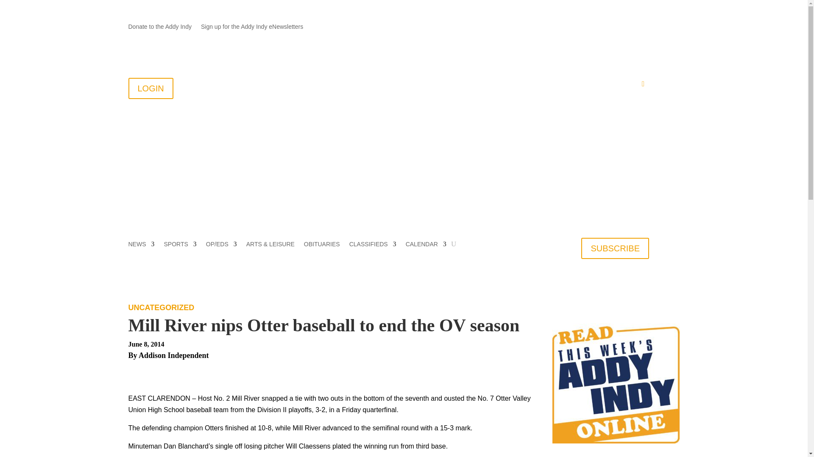 The image size is (814, 457). What do you see at coordinates (150, 88) in the screenshot?
I see `LOGIN` at bounding box center [150, 88].